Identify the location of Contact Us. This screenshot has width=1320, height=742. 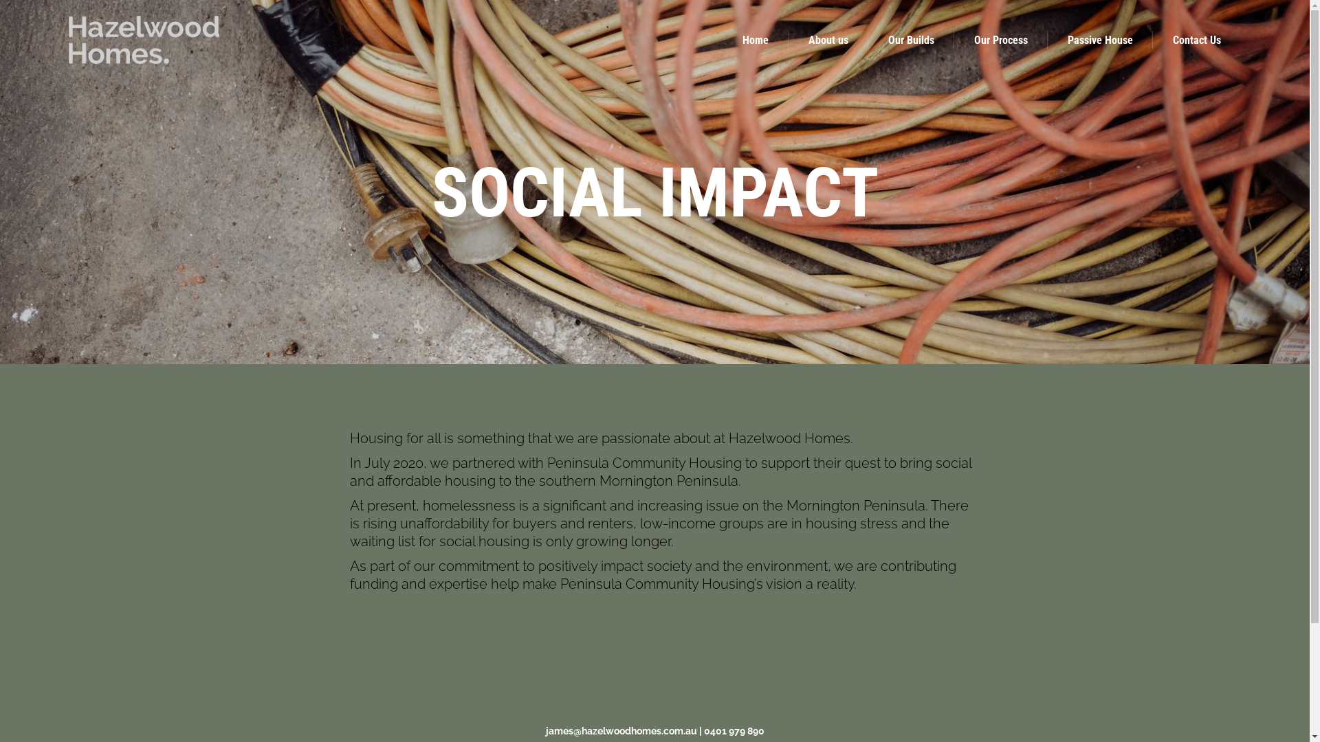
(1197, 40).